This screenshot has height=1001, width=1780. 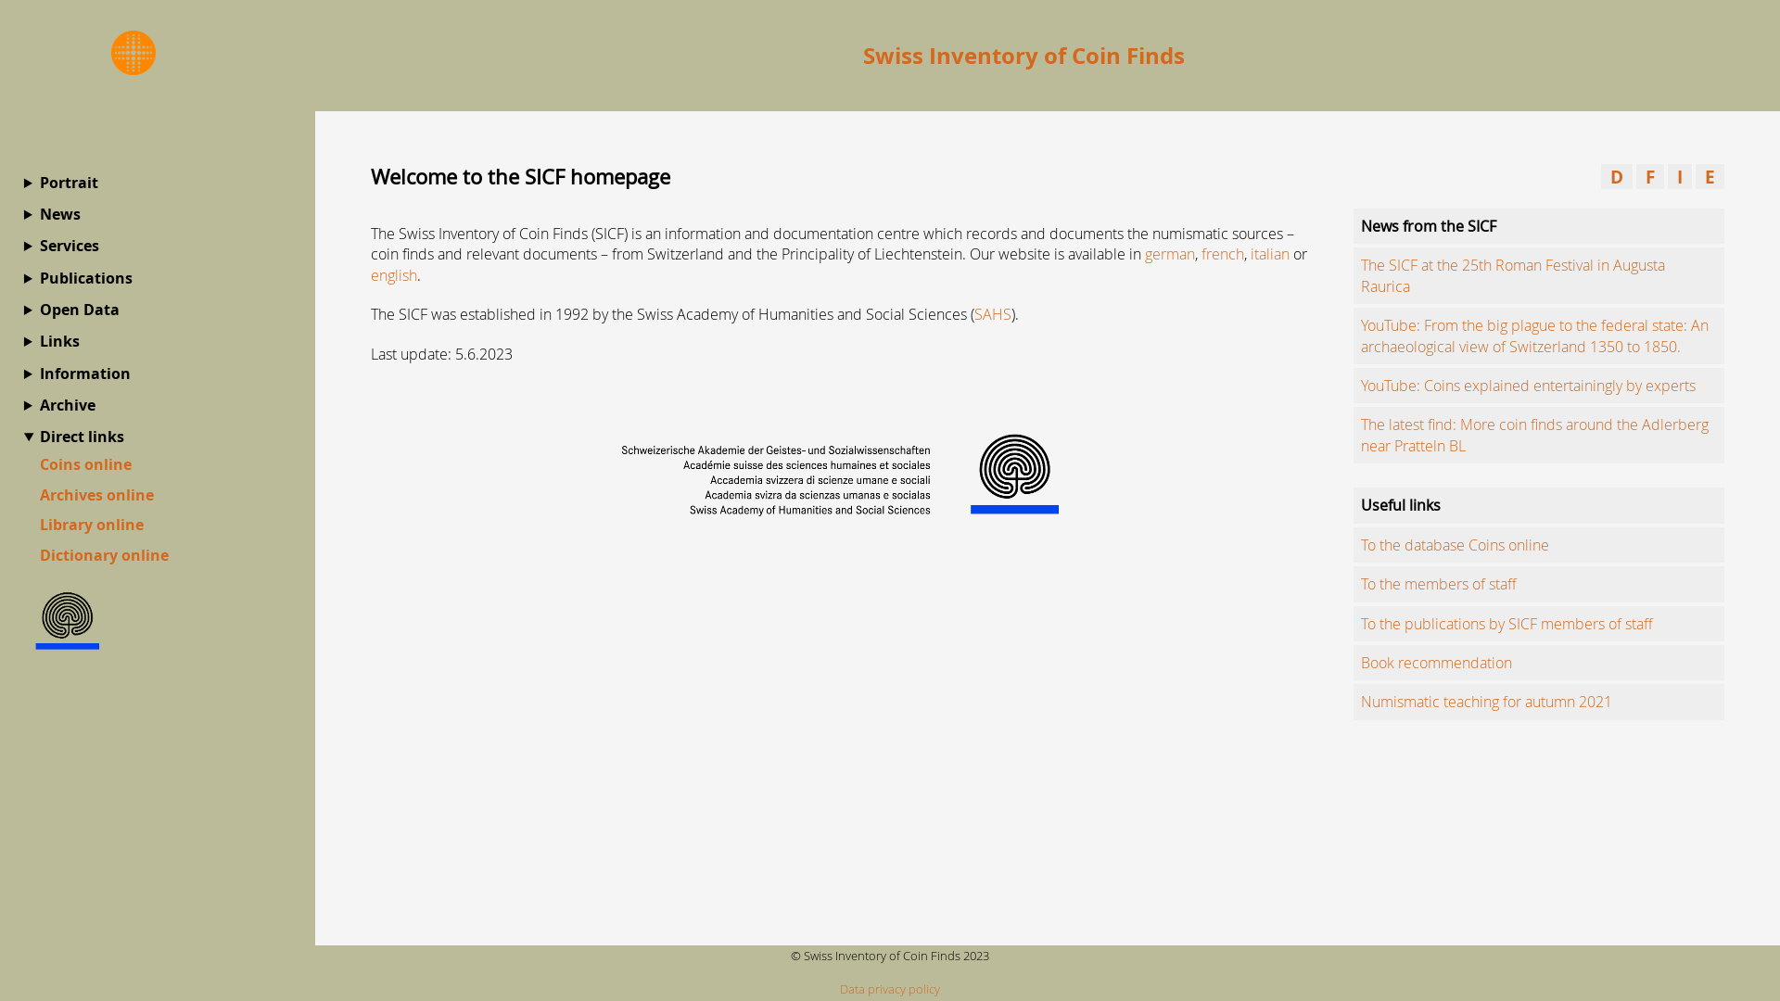 I want to click on To the members of staff, so click(x=1439, y=584).